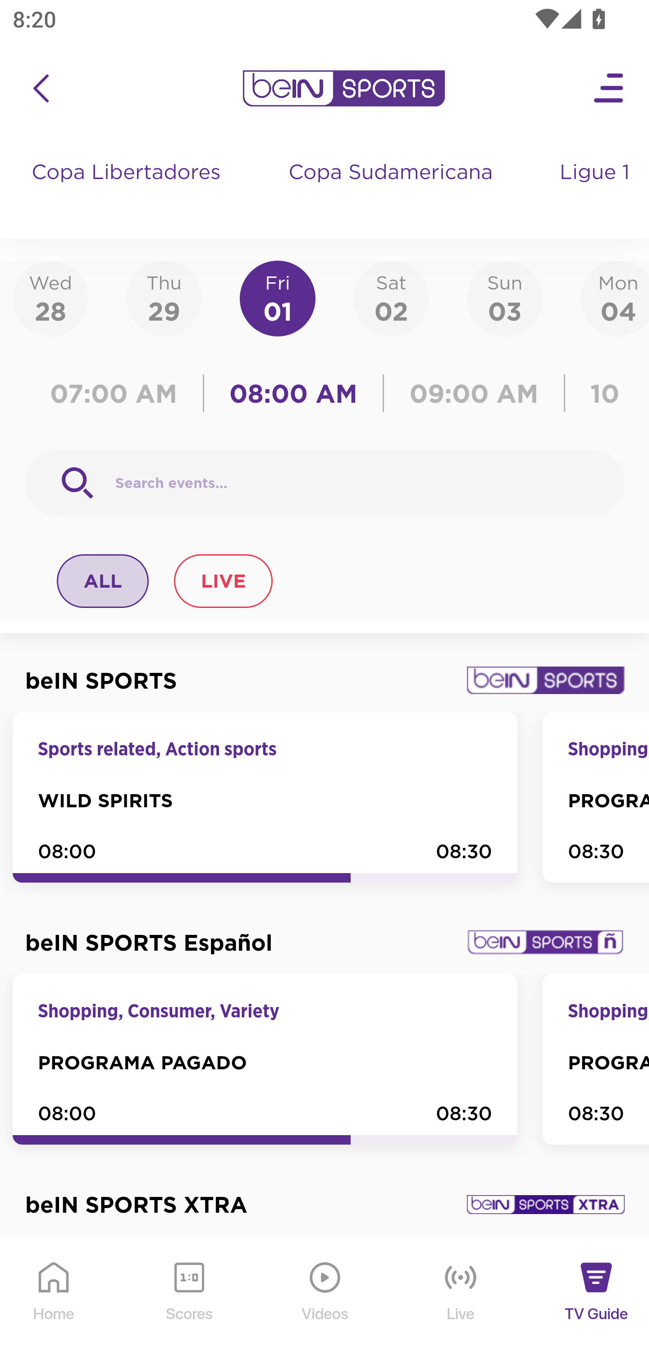 The height and width of the screenshot is (1371, 649). What do you see at coordinates (223, 580) in the screenshot?
I see `LIVE` at bounding box center [223, 580].